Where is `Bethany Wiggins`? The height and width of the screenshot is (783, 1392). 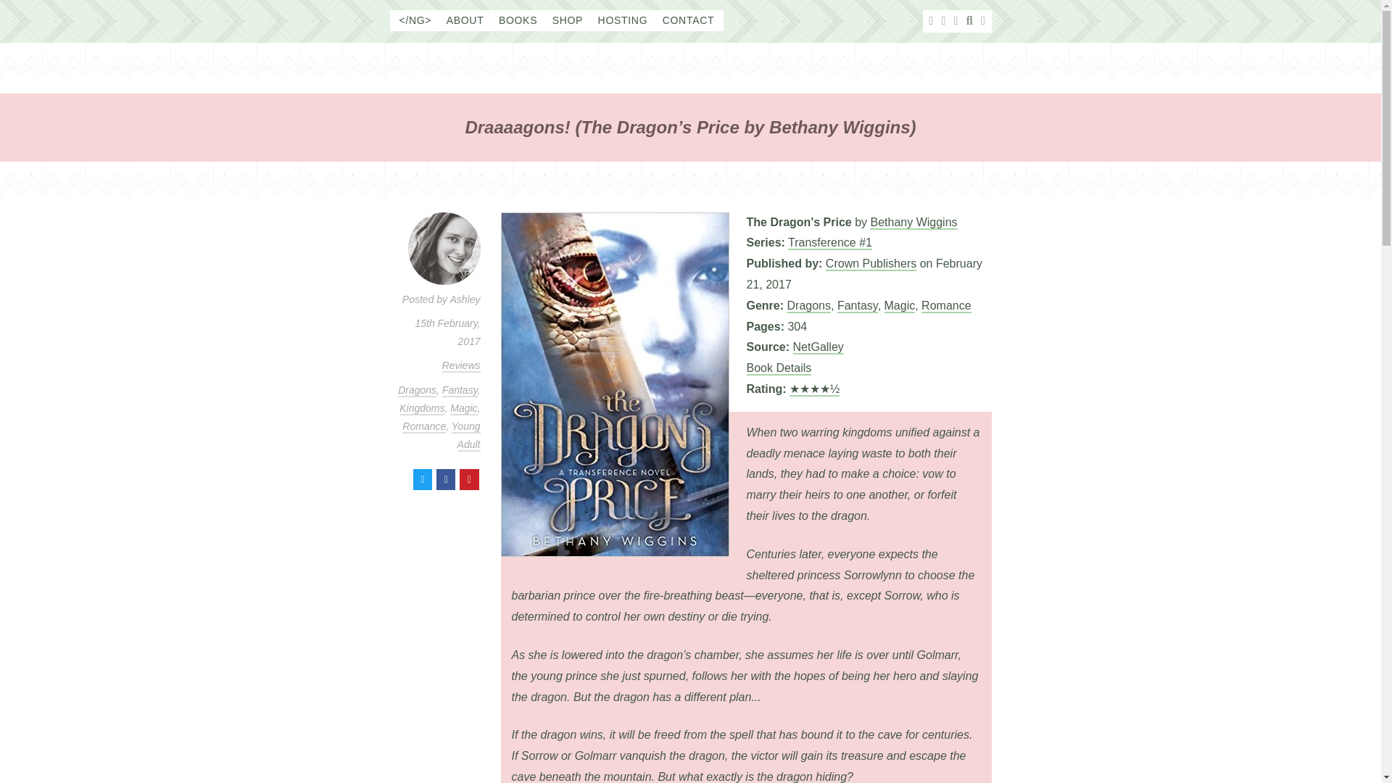 Bethany Wiggins is located at coordinates (913, 223).